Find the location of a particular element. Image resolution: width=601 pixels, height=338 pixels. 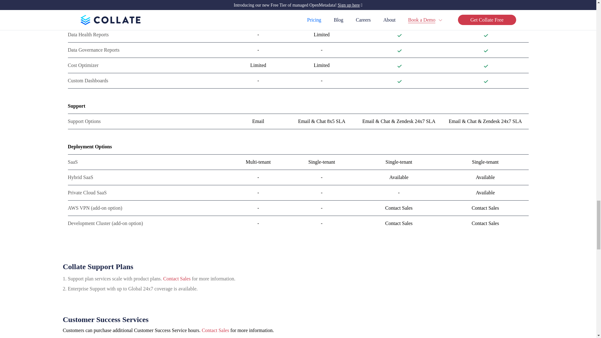

Contact Sales is located at coordinates (215, 330).